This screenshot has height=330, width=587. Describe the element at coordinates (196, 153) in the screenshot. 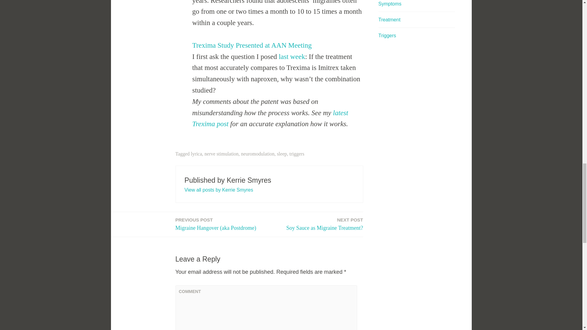

I see `lyrica` at that location.